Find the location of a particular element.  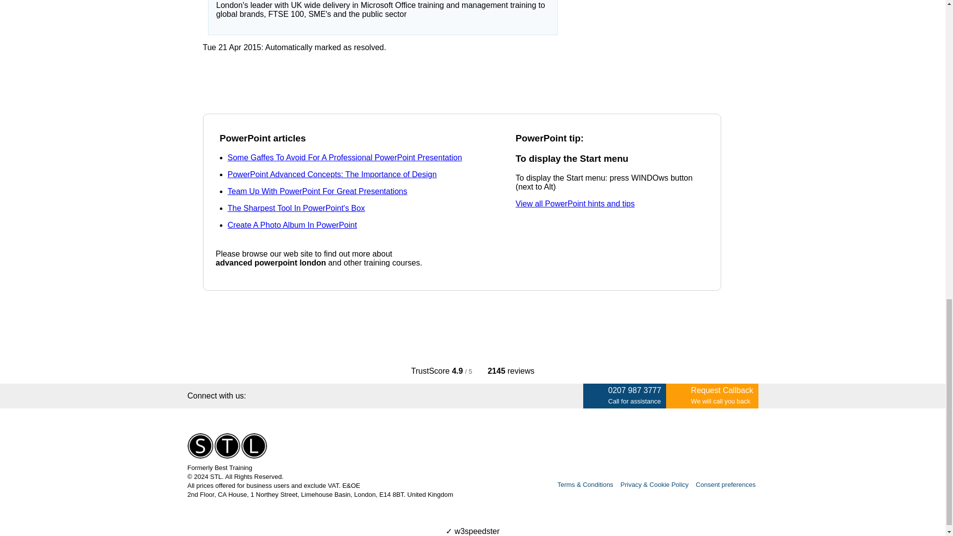

PowerPoint hints and tips is located at coordinates (575, 203).